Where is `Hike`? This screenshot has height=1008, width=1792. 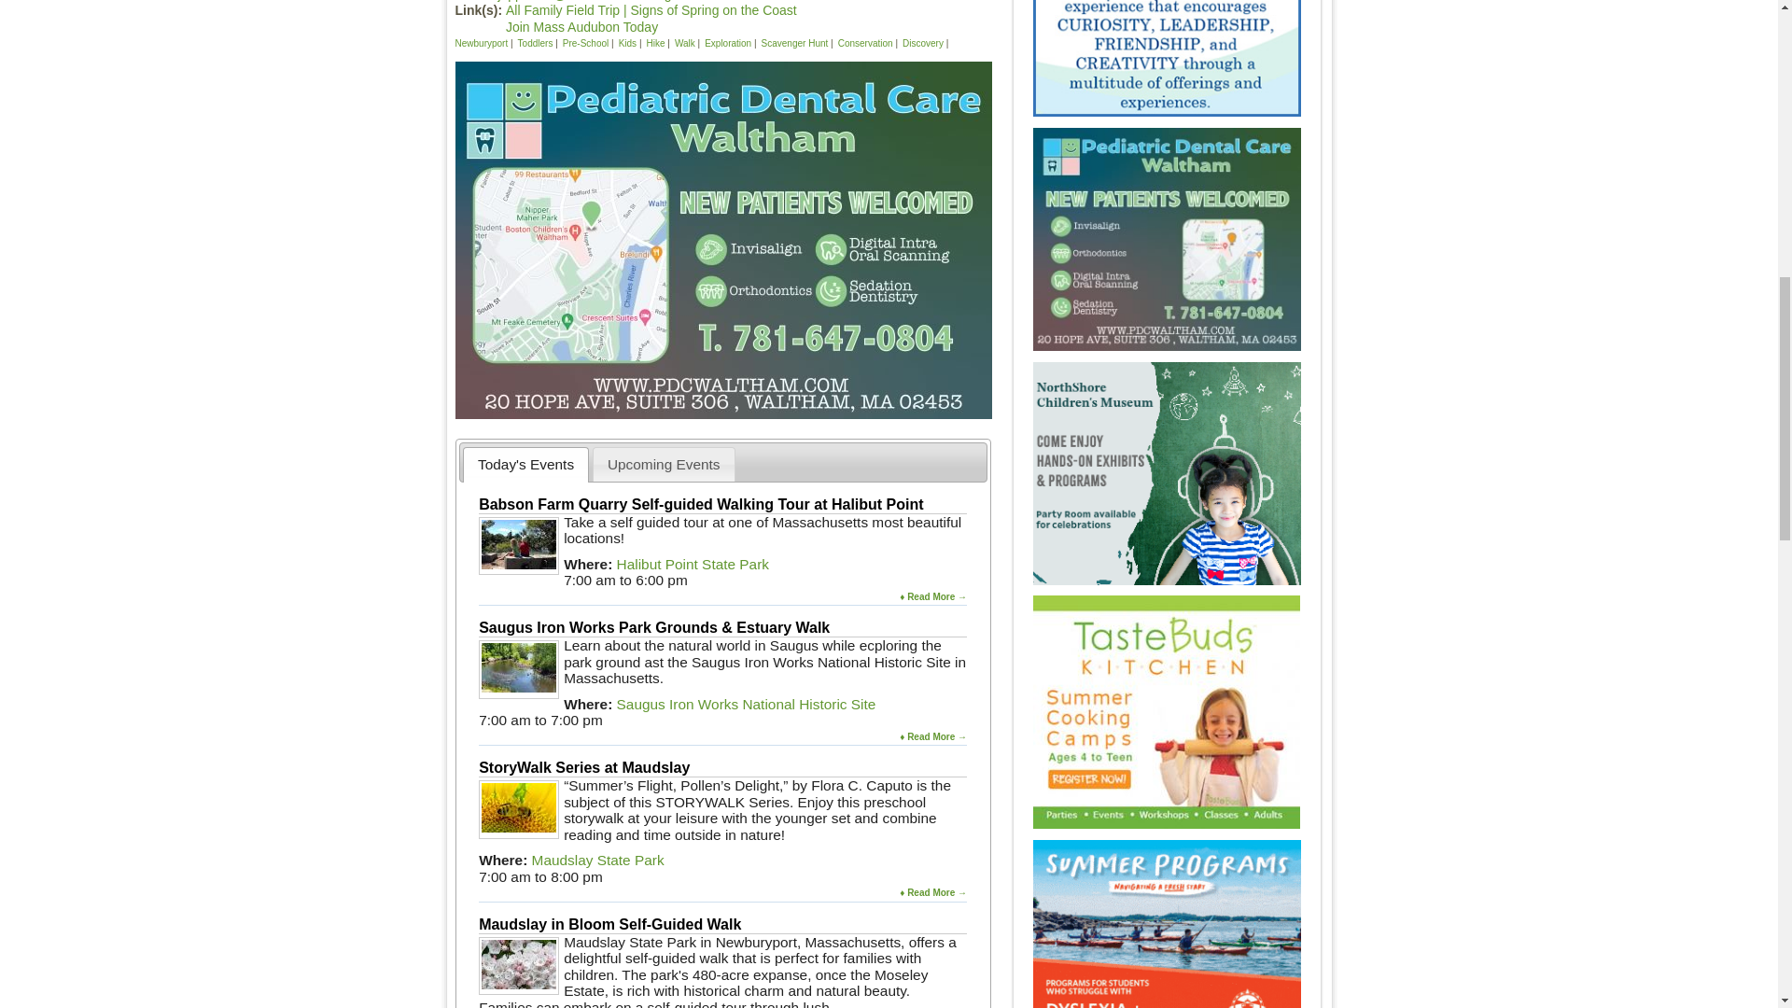 Hike is located at coordinates (655, 43).